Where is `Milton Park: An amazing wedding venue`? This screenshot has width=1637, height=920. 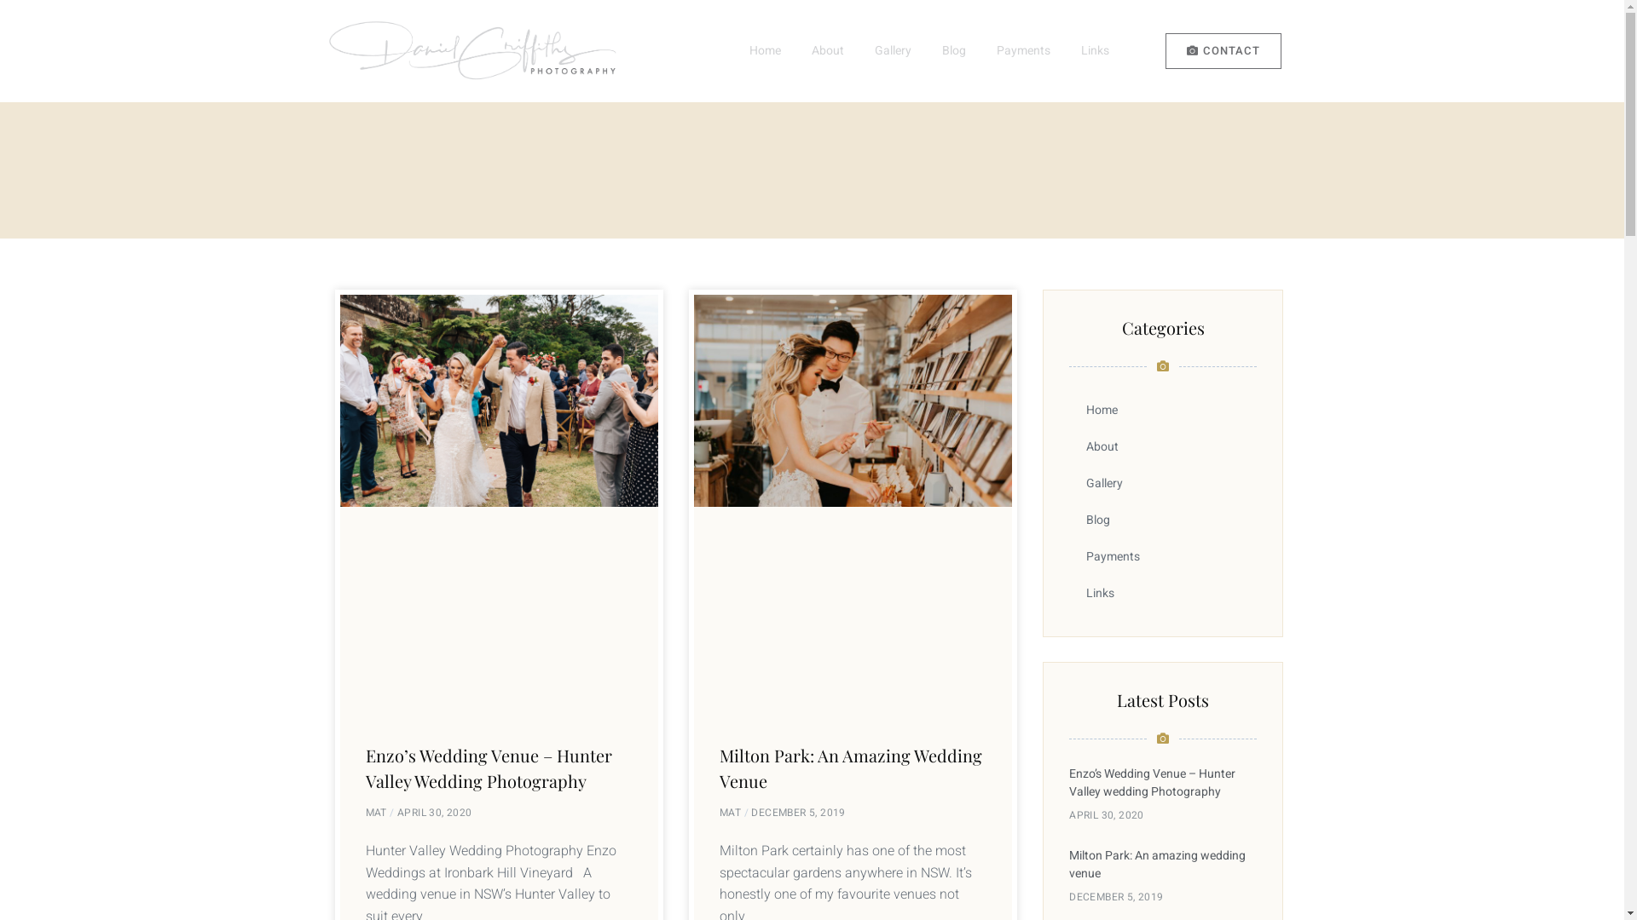 Milton Park: An amazing wedding venue is located at coordinates (1158, 865).